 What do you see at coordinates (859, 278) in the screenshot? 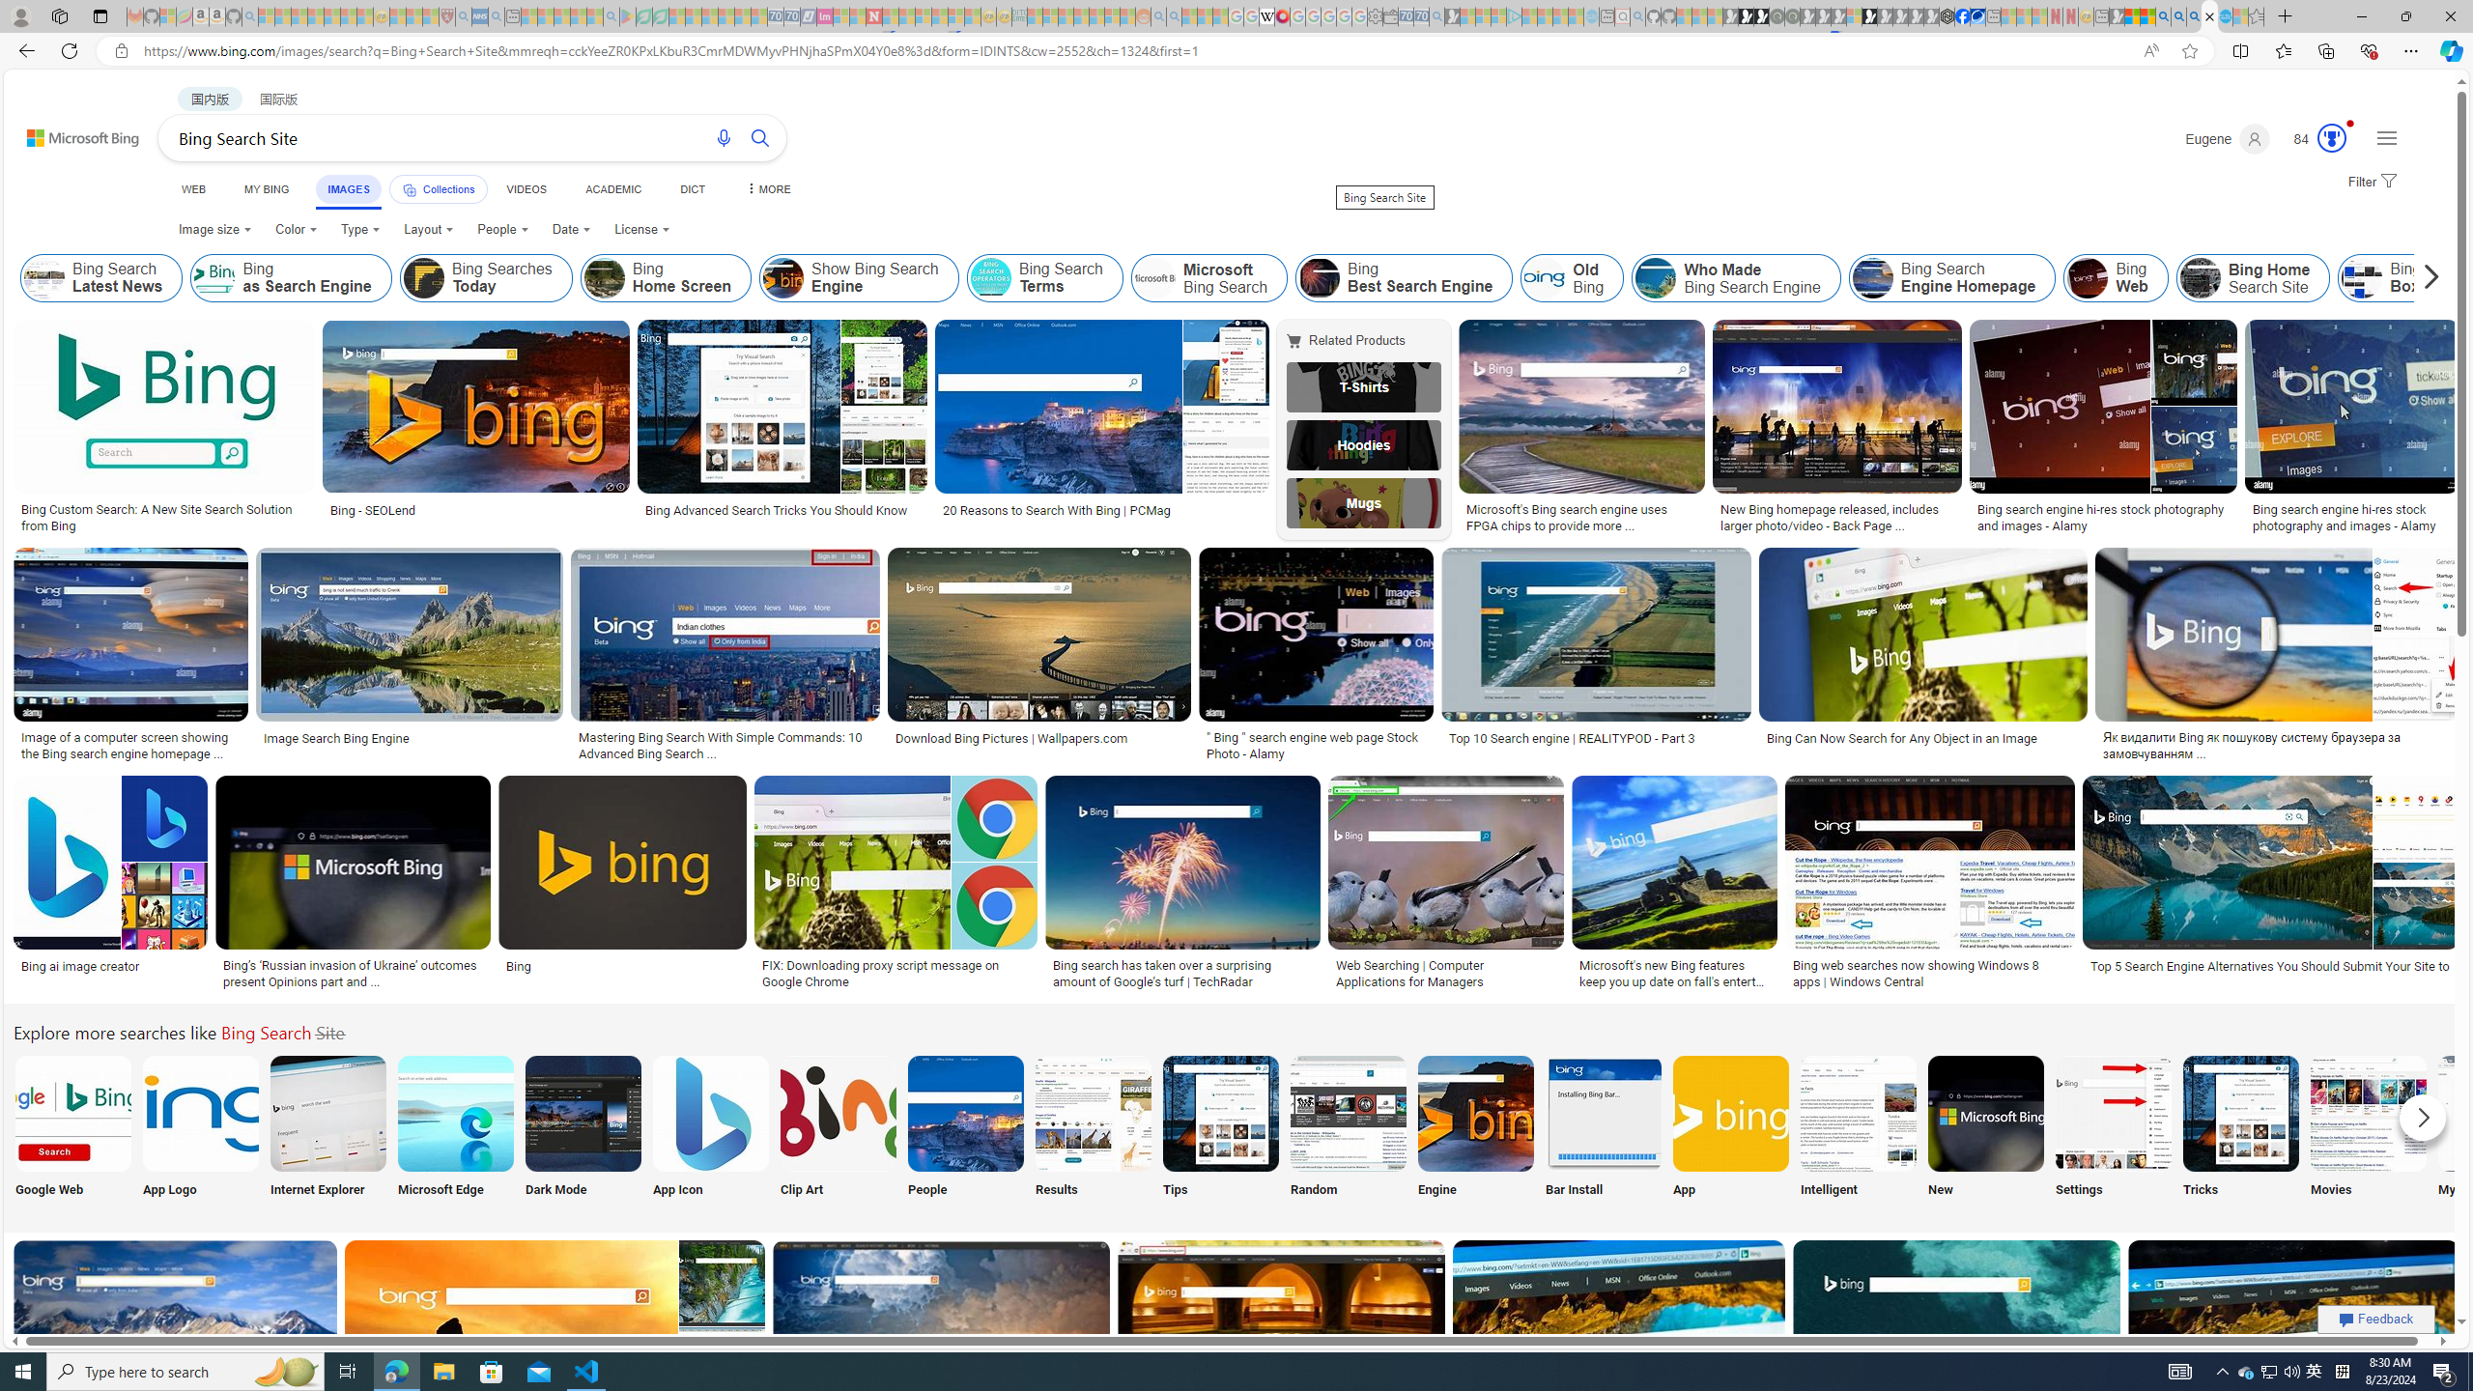
I see `Show Bing Search Engine` at bounding box center [859, 278].